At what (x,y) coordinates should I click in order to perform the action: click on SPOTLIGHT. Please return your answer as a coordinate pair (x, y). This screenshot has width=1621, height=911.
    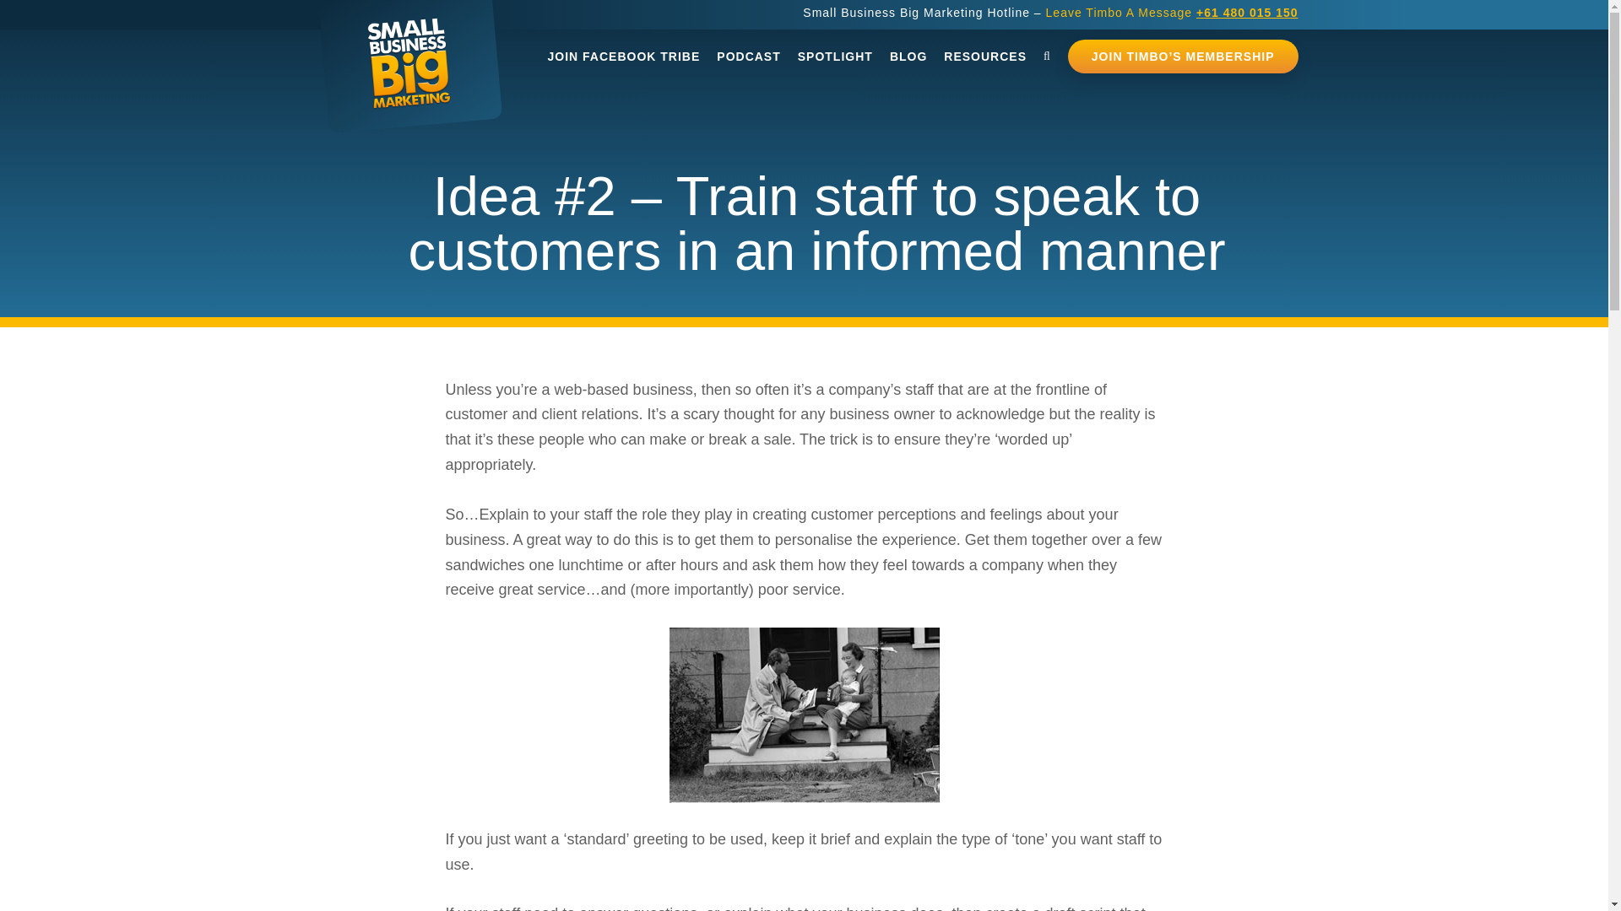
    Looking at the image, I should click on (836, 57).